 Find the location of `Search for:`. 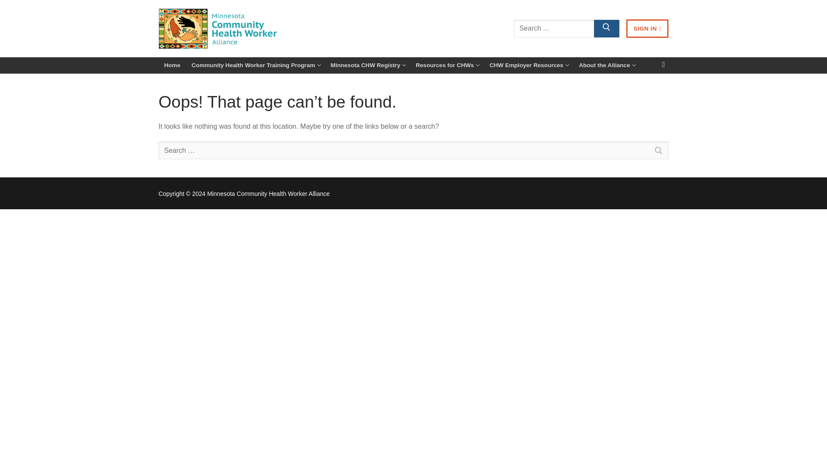

Search for: is located at coordinates (647, 28).